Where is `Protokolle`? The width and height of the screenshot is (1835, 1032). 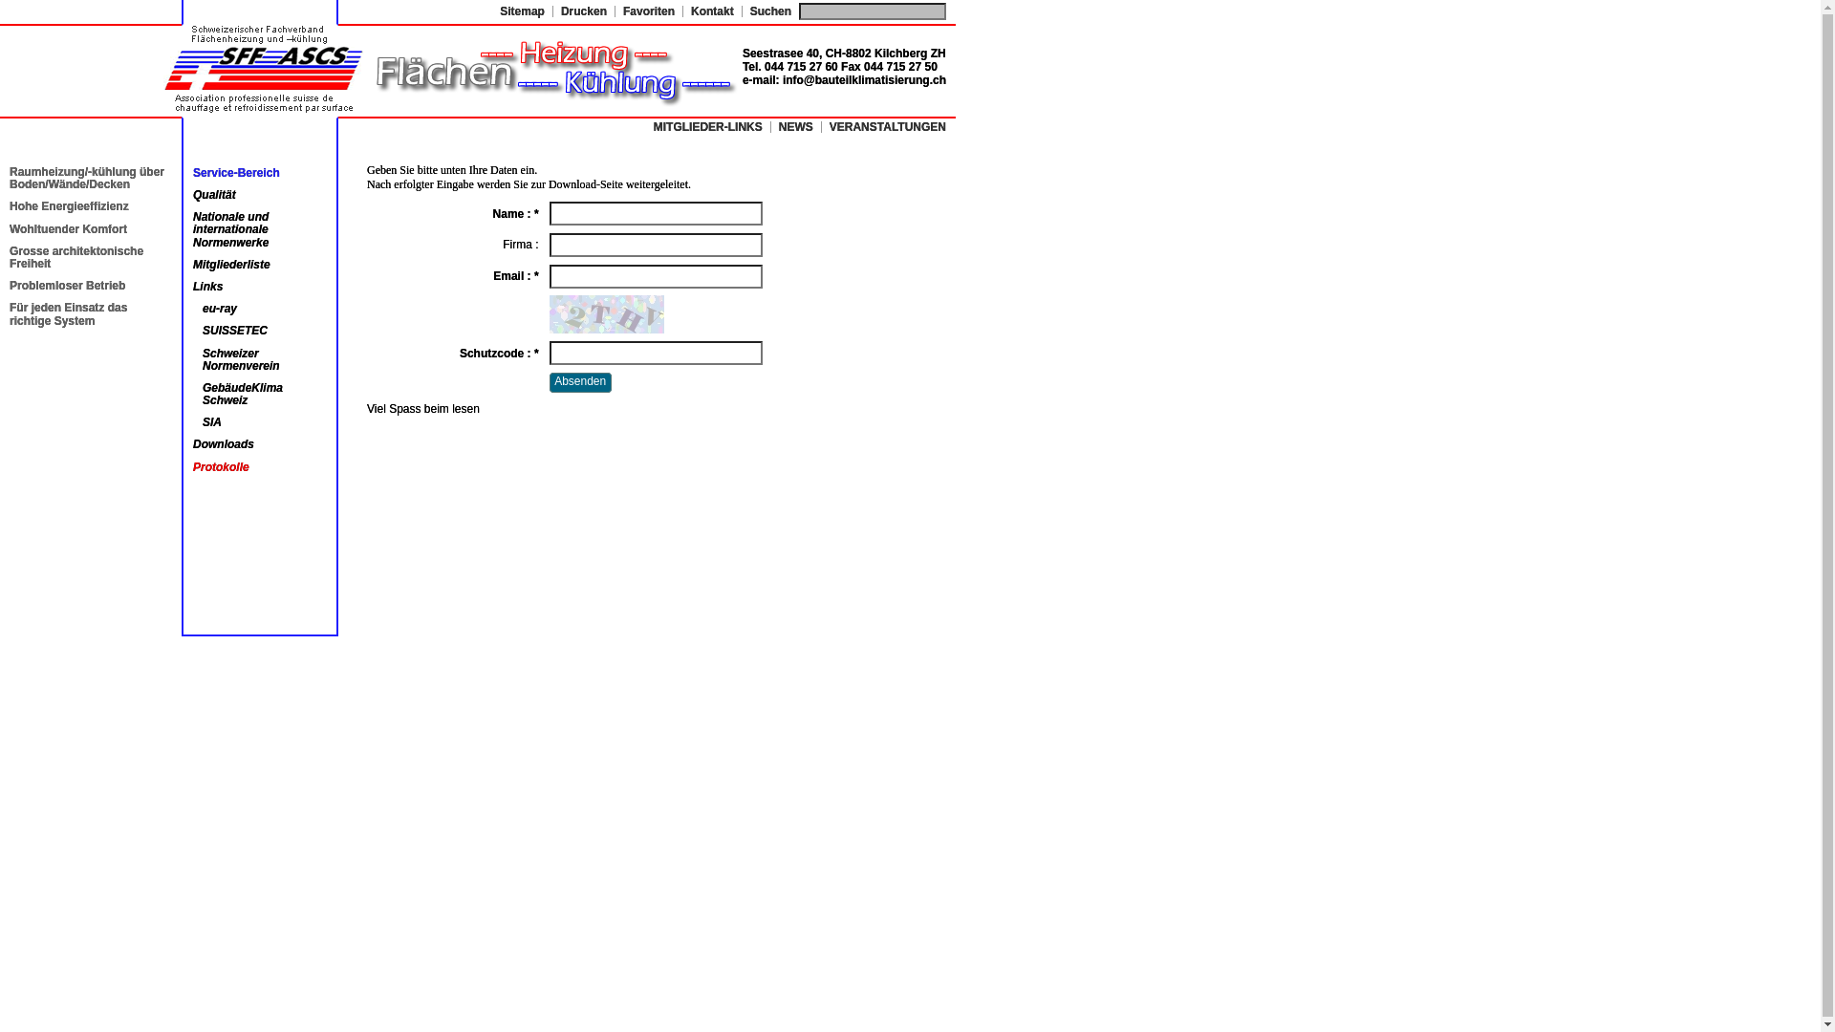 Protokolle is located at coordinates (222, 467).